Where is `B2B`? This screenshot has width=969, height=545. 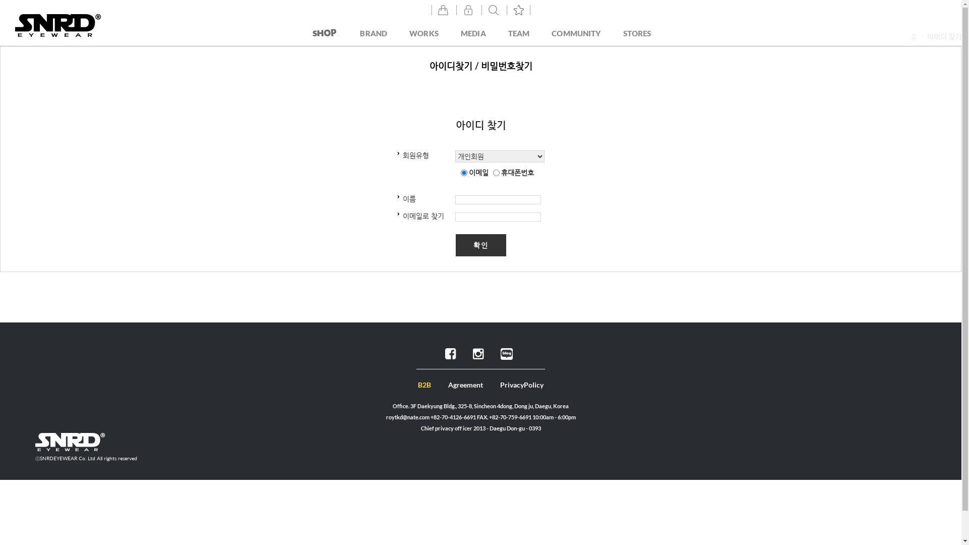
B2B is located at coordinates (424, 385).